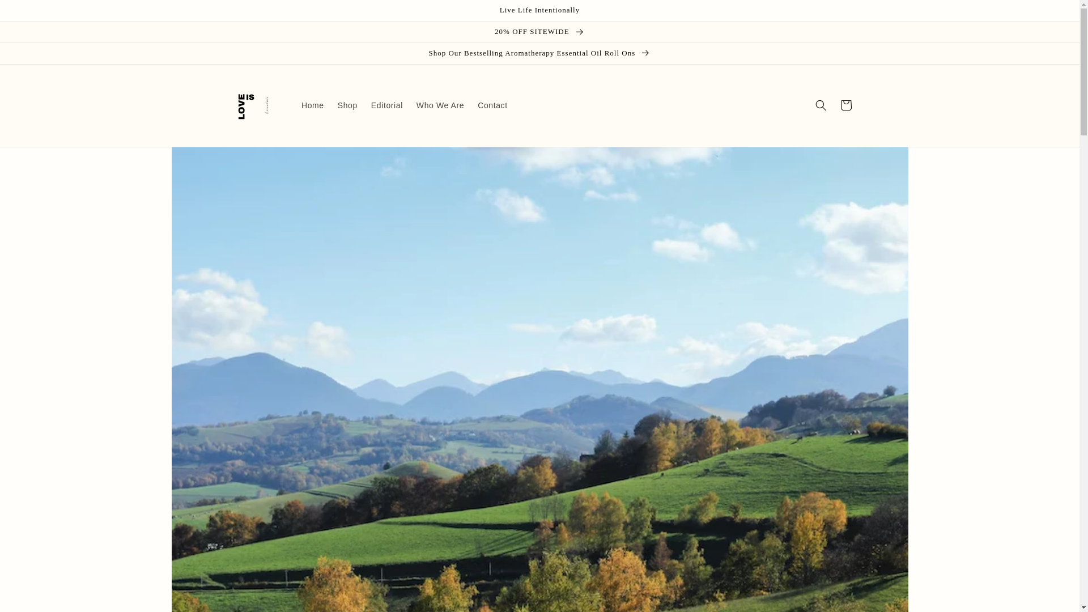 This screenshot has height=612, width=1088. Describe the element at coordinates (845, 105) in the screenshot. I see `Cart` at that location.